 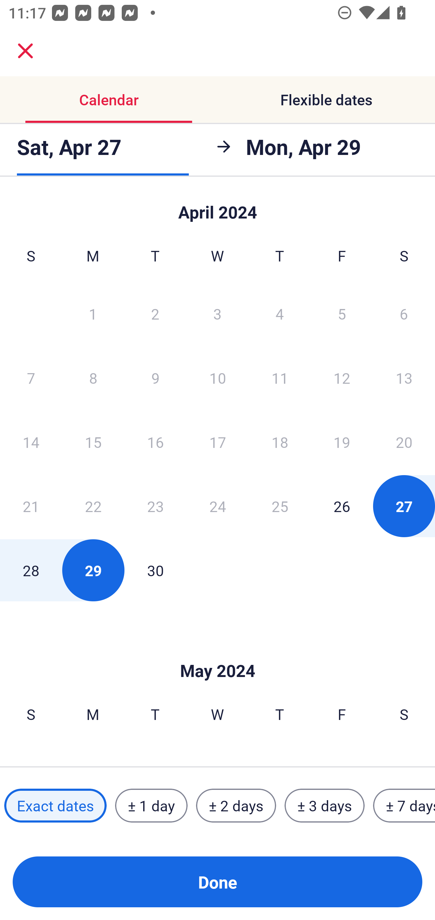 What do you see at coordinates (324, 805) in the screenshot?
I see `± 3 days` at bounding box center [324, 805].